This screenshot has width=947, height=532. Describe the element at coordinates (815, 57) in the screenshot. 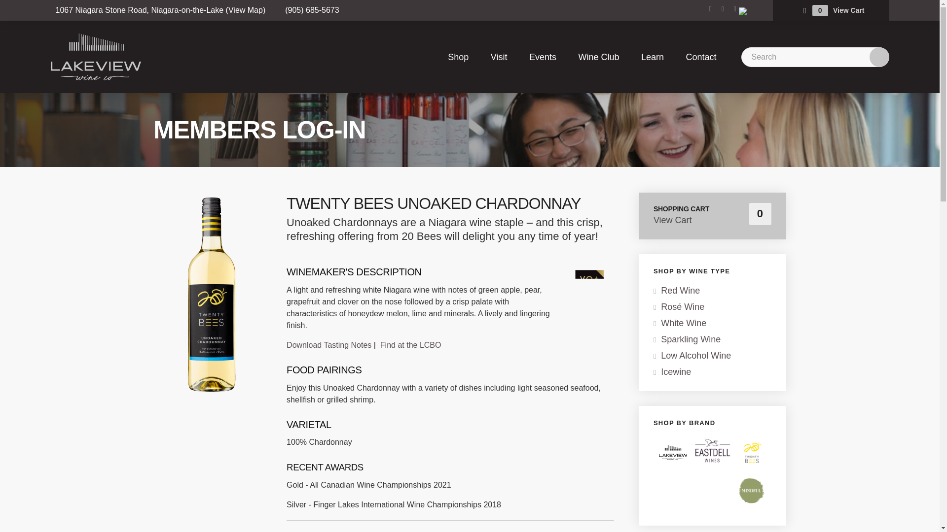

I see `Search` at that location.